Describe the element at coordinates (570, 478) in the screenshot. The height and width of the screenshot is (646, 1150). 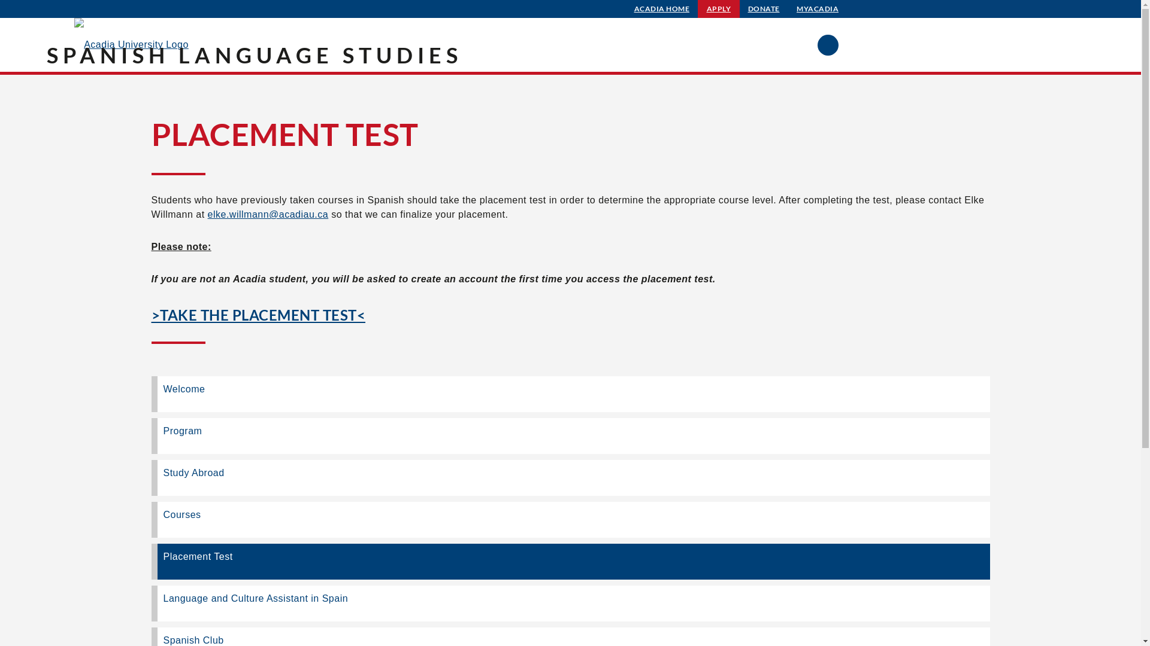
I see `Study Abroad` at that location.